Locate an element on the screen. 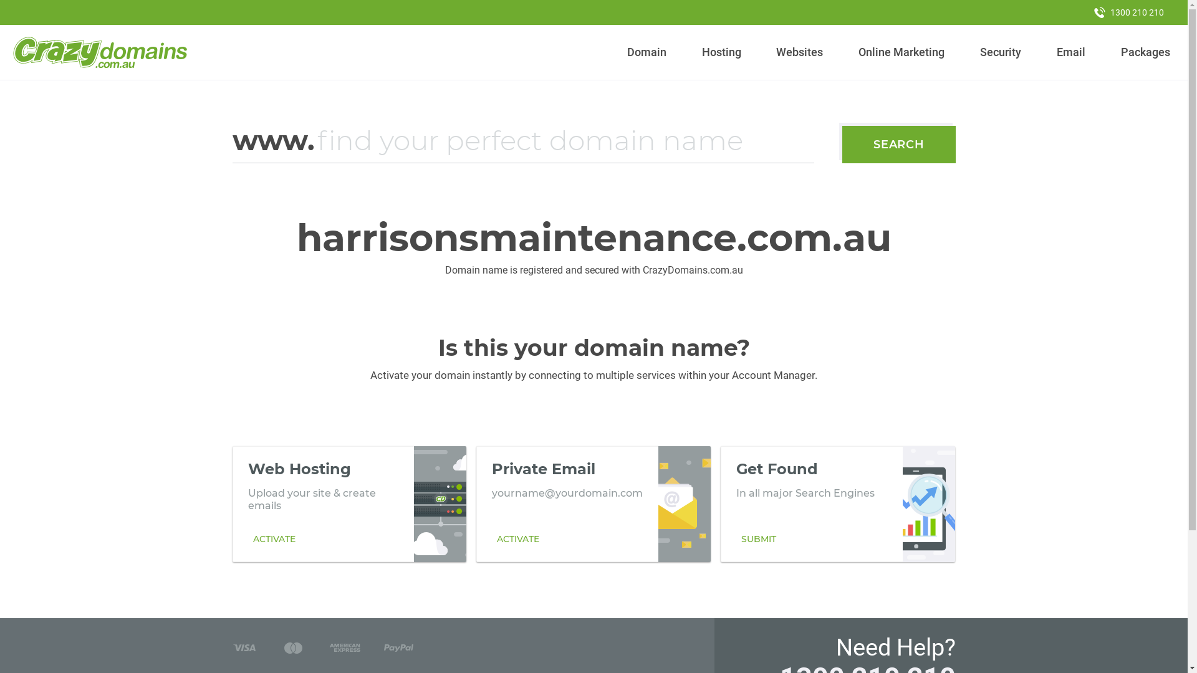  Security is located at coordinates (1001, 52).